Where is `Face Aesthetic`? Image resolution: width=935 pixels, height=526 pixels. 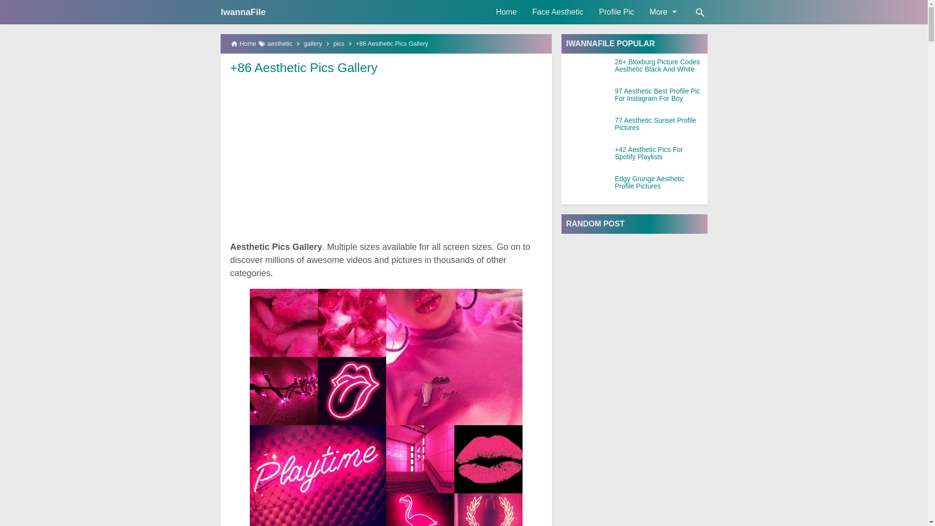 Face Aesthetic is located at coordinates (558, 12).